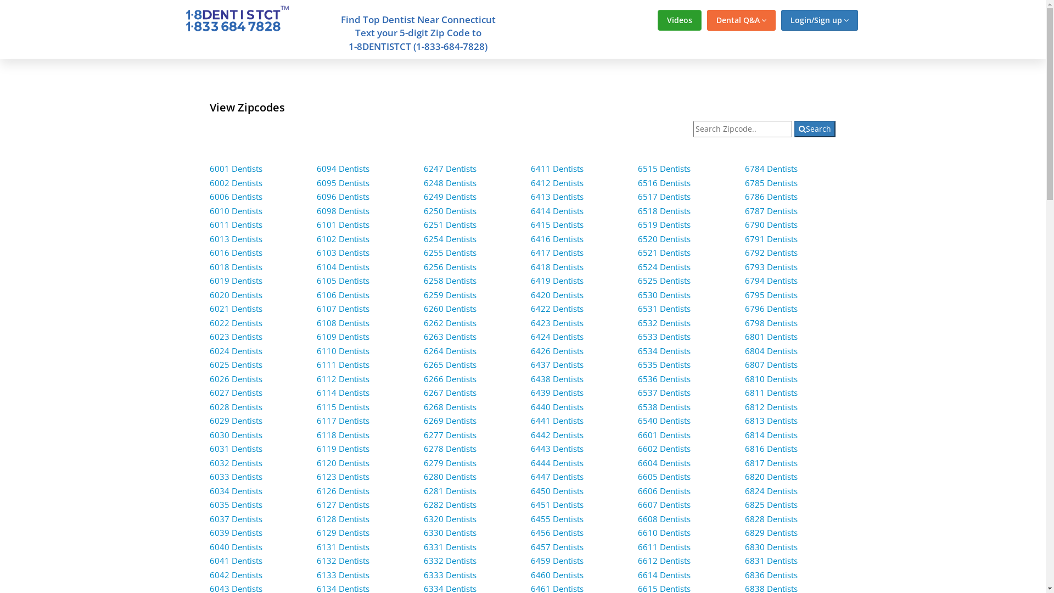 The image size is (1054, 593). Describe the element at coordinates (343, 407) in the screenshot. I see `6115 Dentists` at that location.